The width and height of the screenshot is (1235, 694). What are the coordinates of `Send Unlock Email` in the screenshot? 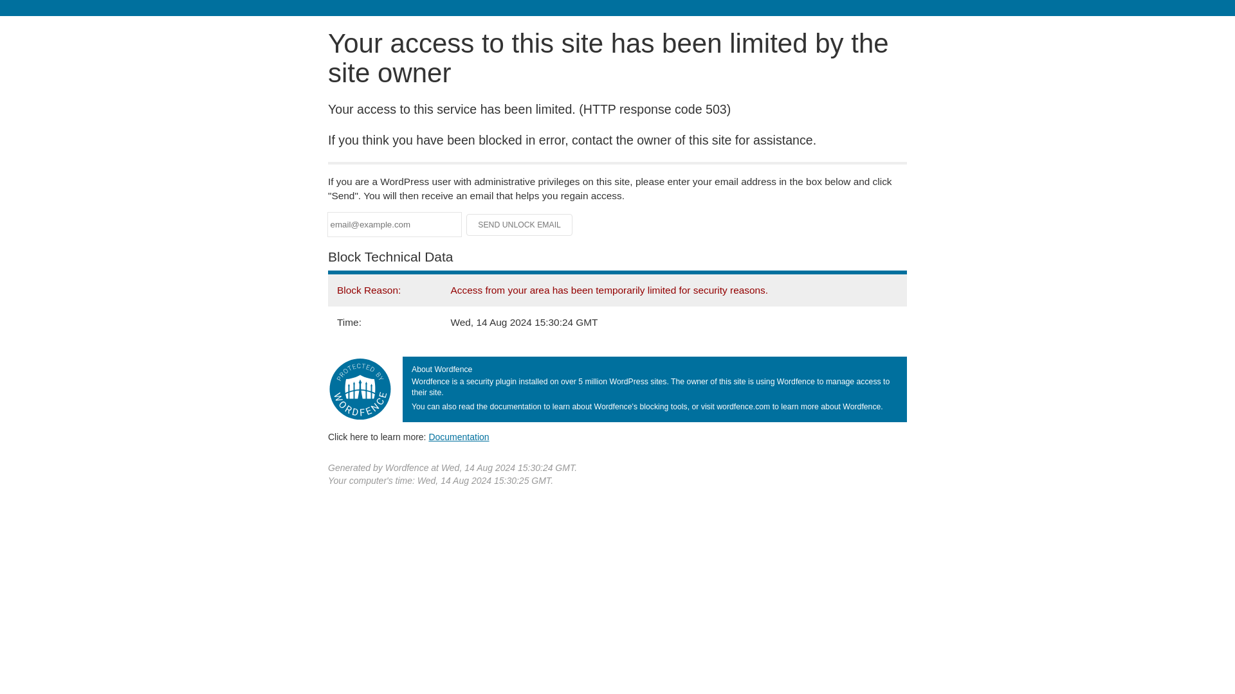 It's located at (520, 225).